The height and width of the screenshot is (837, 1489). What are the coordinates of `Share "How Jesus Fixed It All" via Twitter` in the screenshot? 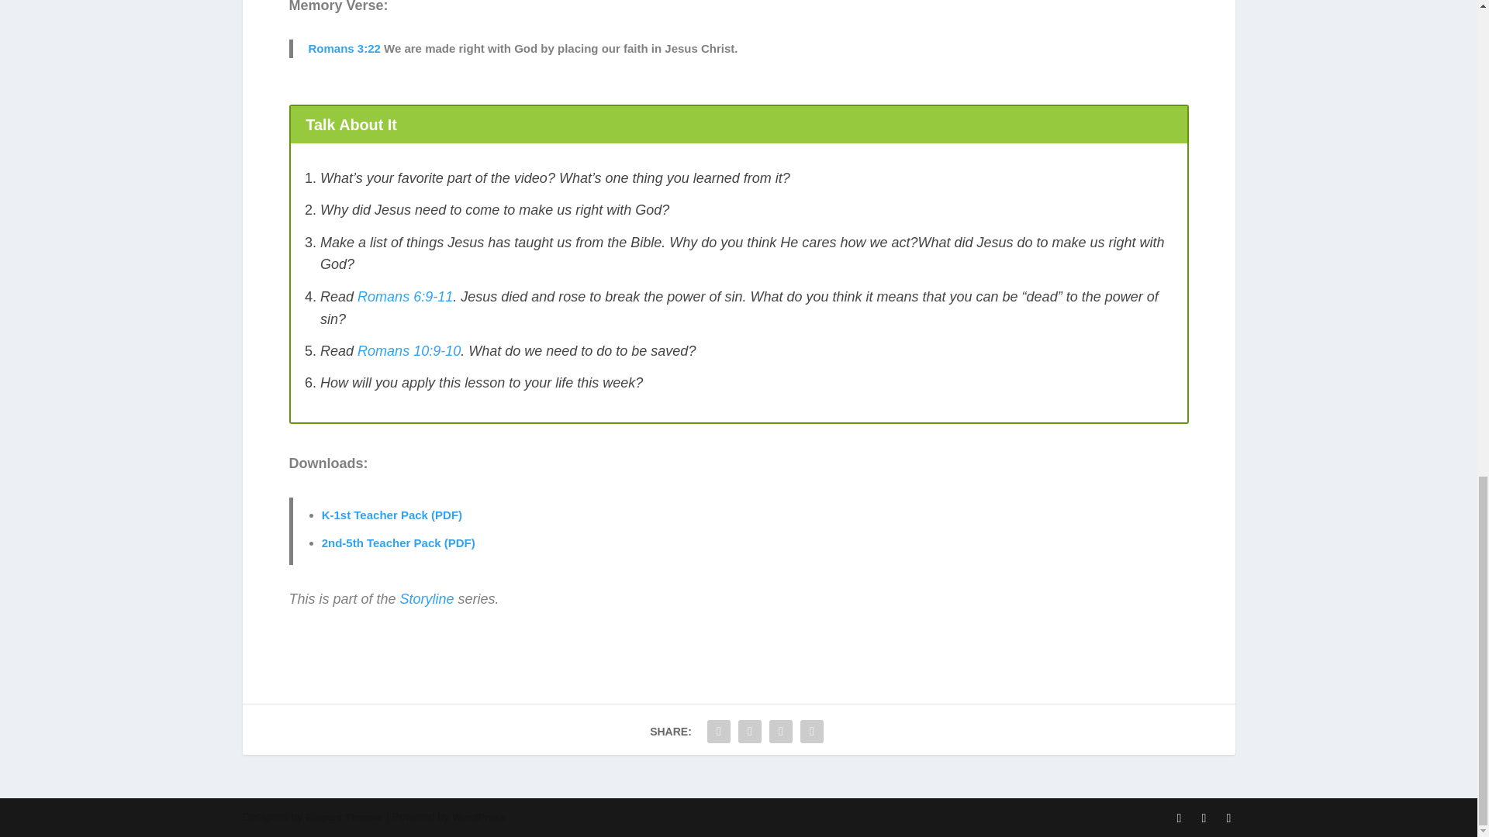 It's located at (749, 732).